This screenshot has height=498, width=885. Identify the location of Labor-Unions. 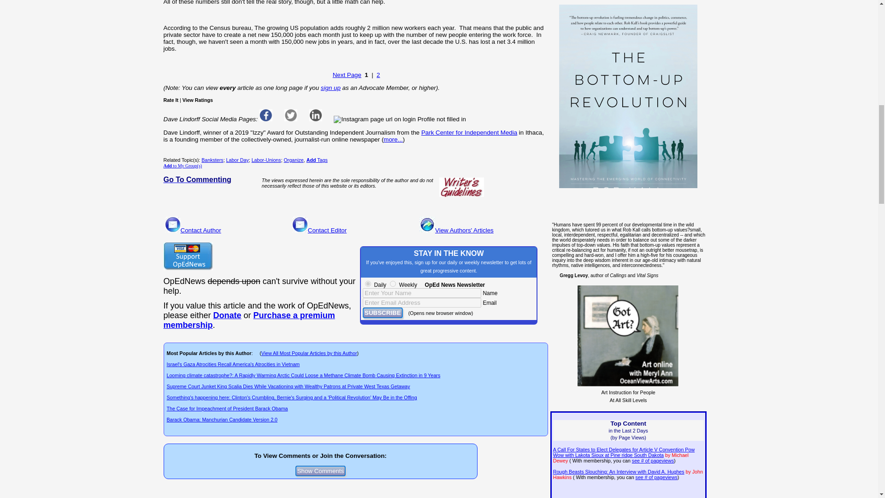
(266, 160).